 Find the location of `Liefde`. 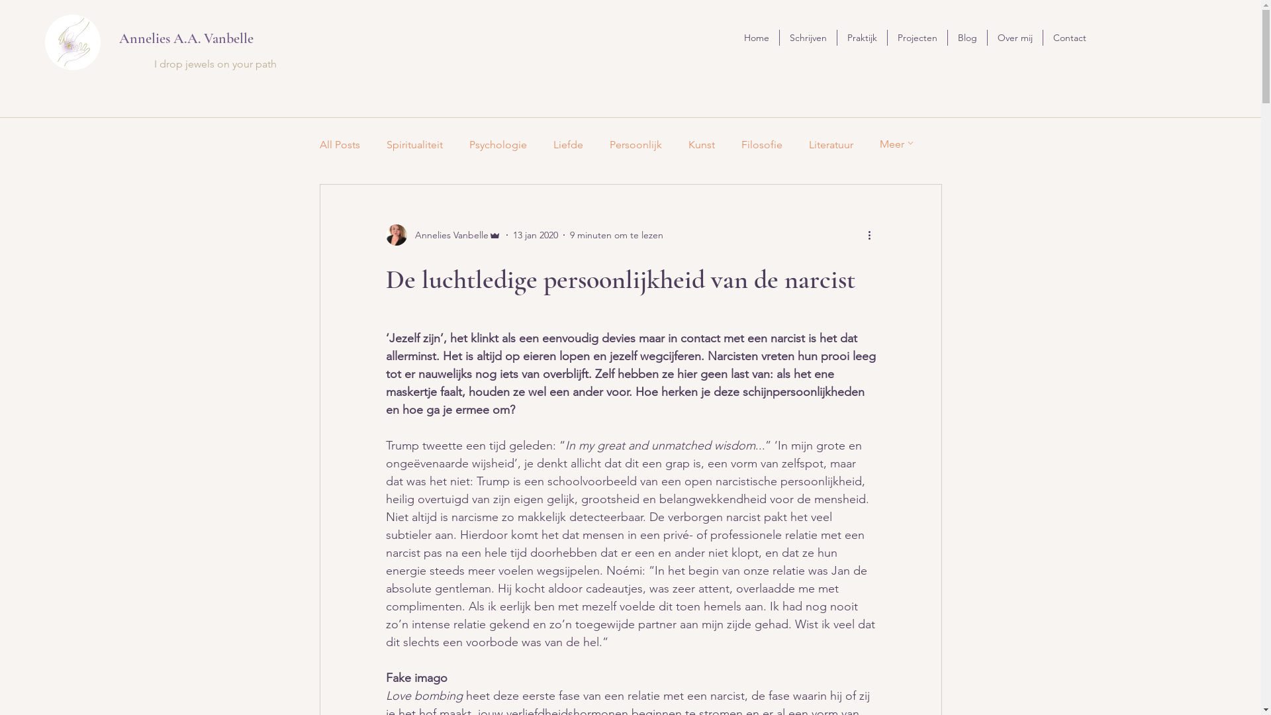

Liefde is located at coordinates (568, 144).